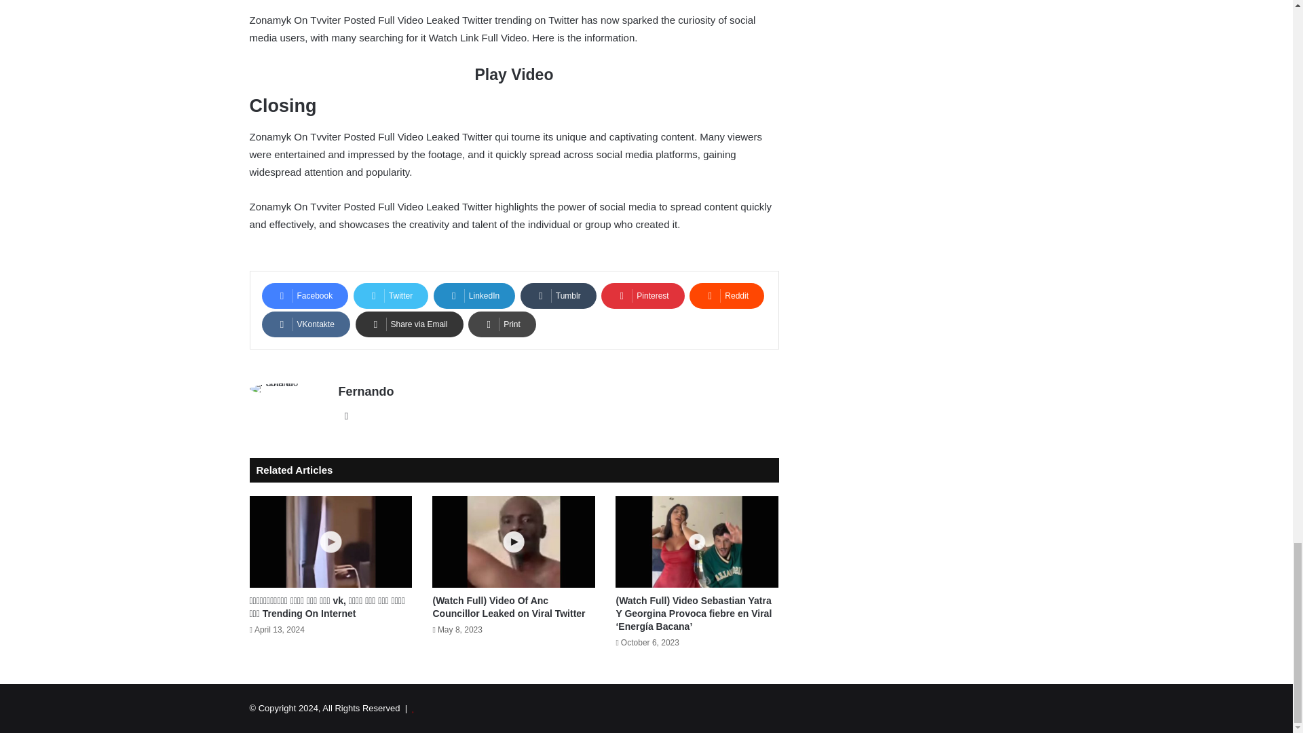  Describe the element at coordinates (642, 295) in the screenshot. I see `Pinterest` at that location.